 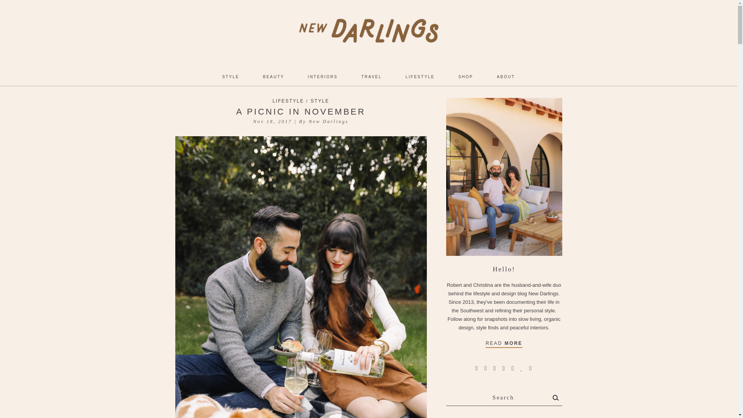 What do you see at coordinates (371, 77) in the screenshot?
I see `TRAVEL` at bounding box center [371, 77].